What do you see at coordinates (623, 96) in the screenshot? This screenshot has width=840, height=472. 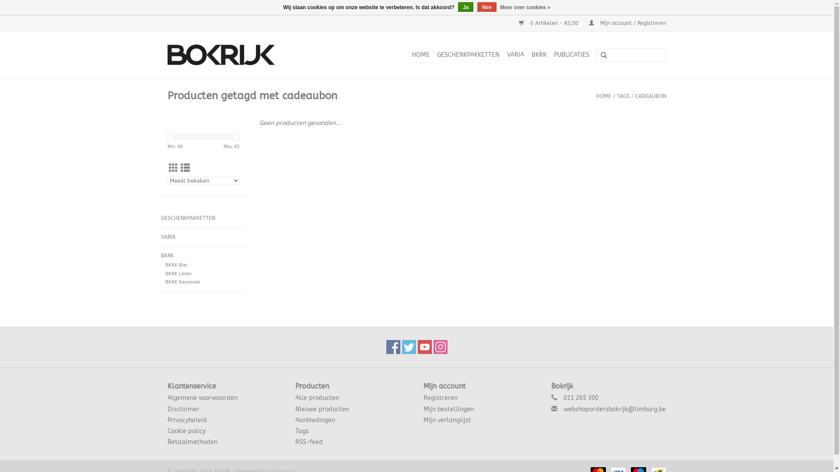 I see `TAGS` at bounding box center [623, 96].